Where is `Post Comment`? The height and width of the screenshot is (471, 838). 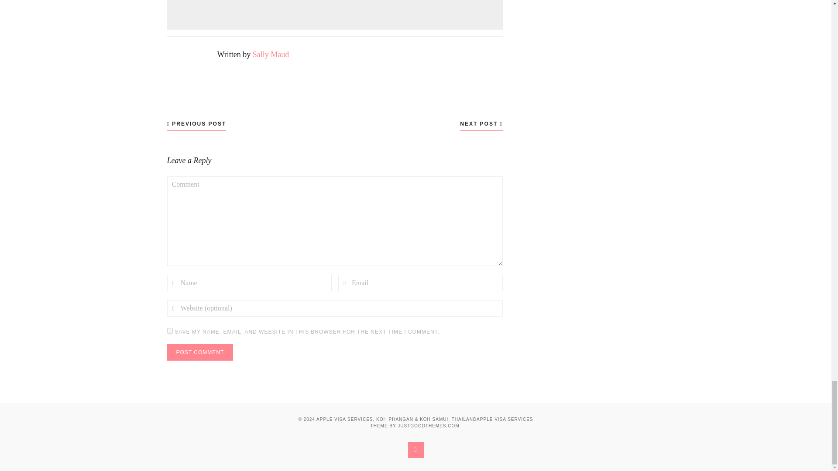
Post Comment is located at coordinates (200, 352).